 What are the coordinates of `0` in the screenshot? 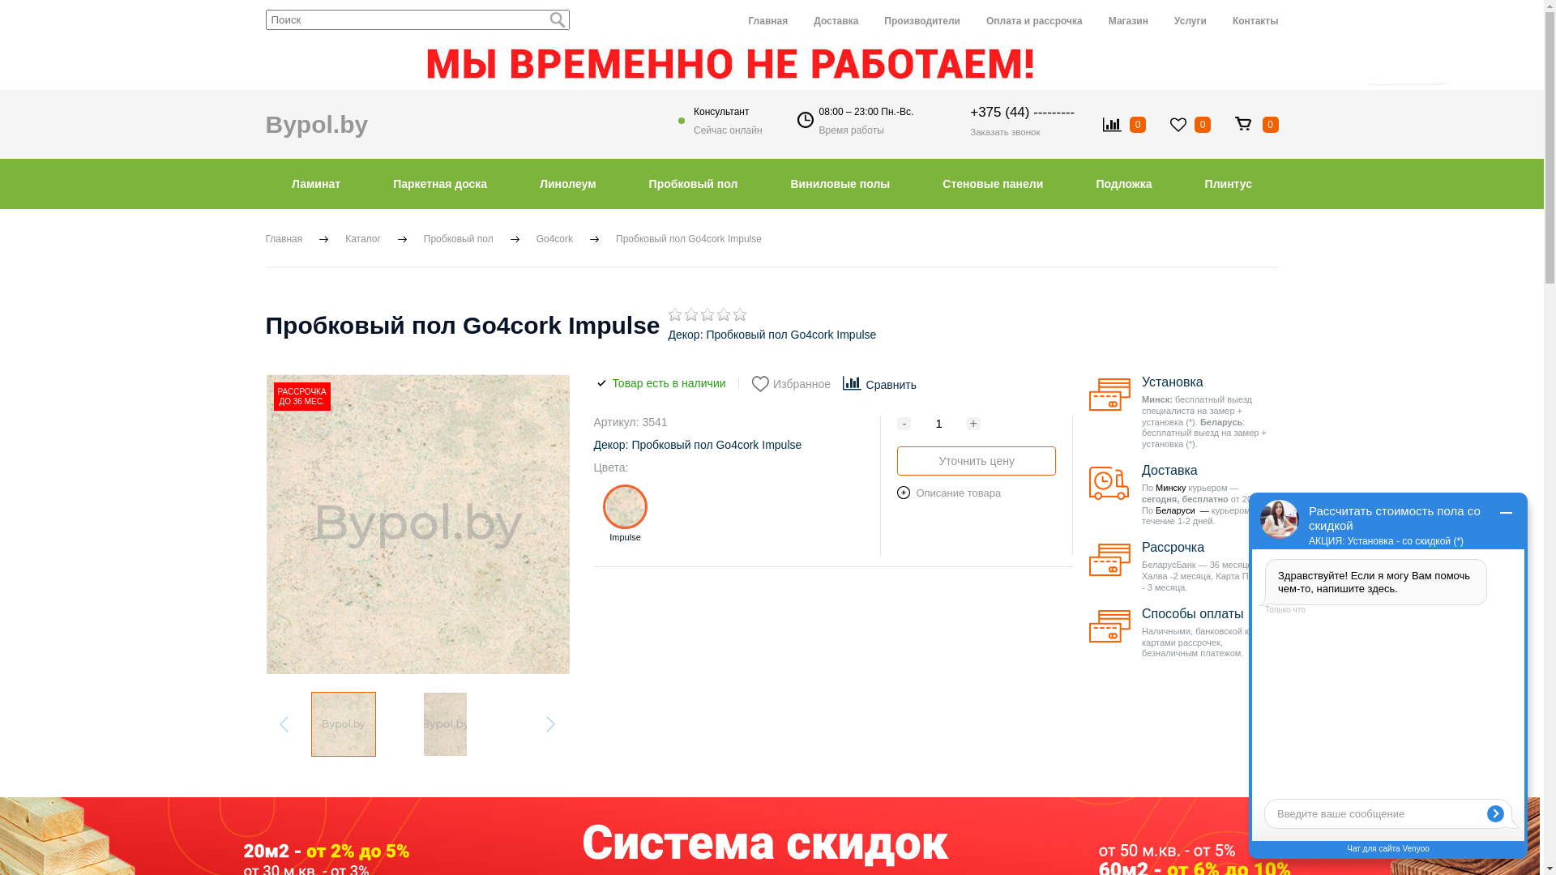 It's located at (1125, 125).